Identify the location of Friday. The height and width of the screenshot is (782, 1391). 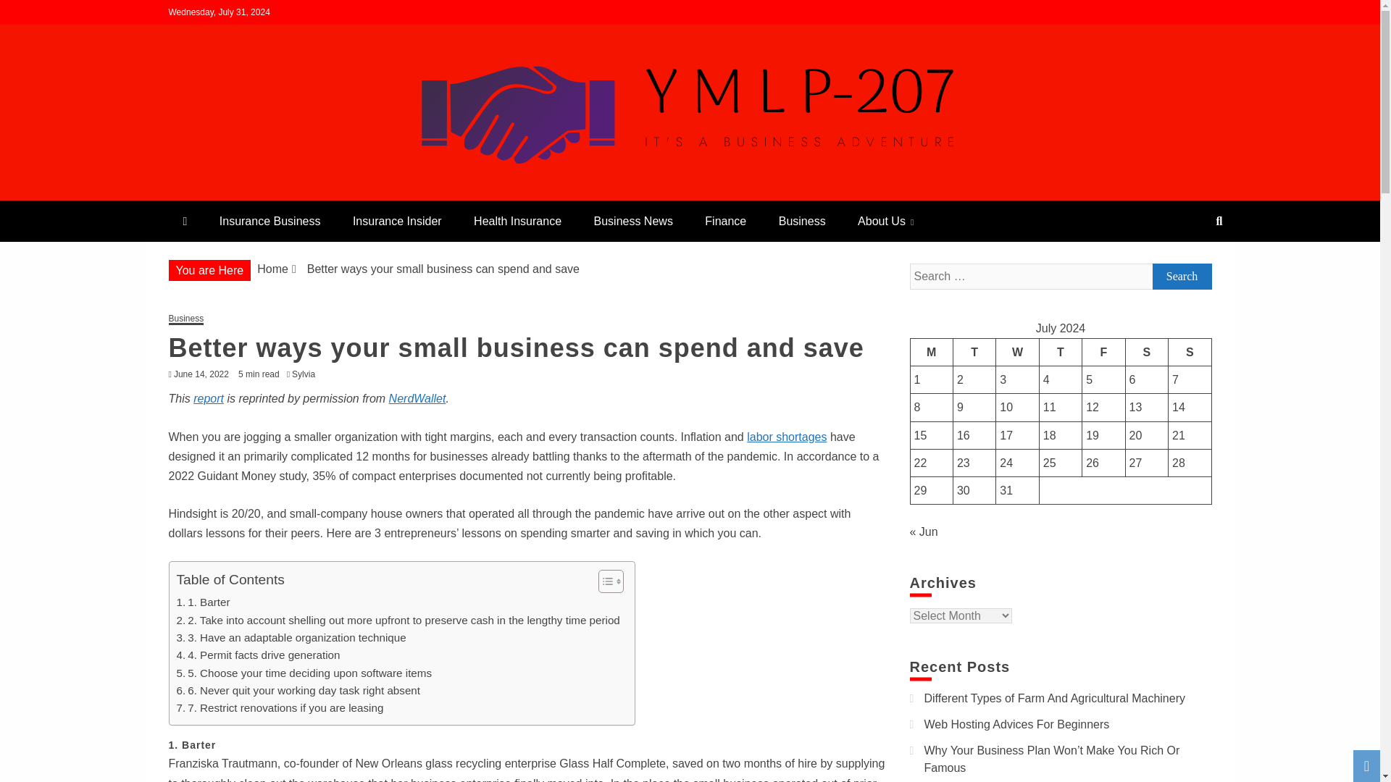
(1103, 352).